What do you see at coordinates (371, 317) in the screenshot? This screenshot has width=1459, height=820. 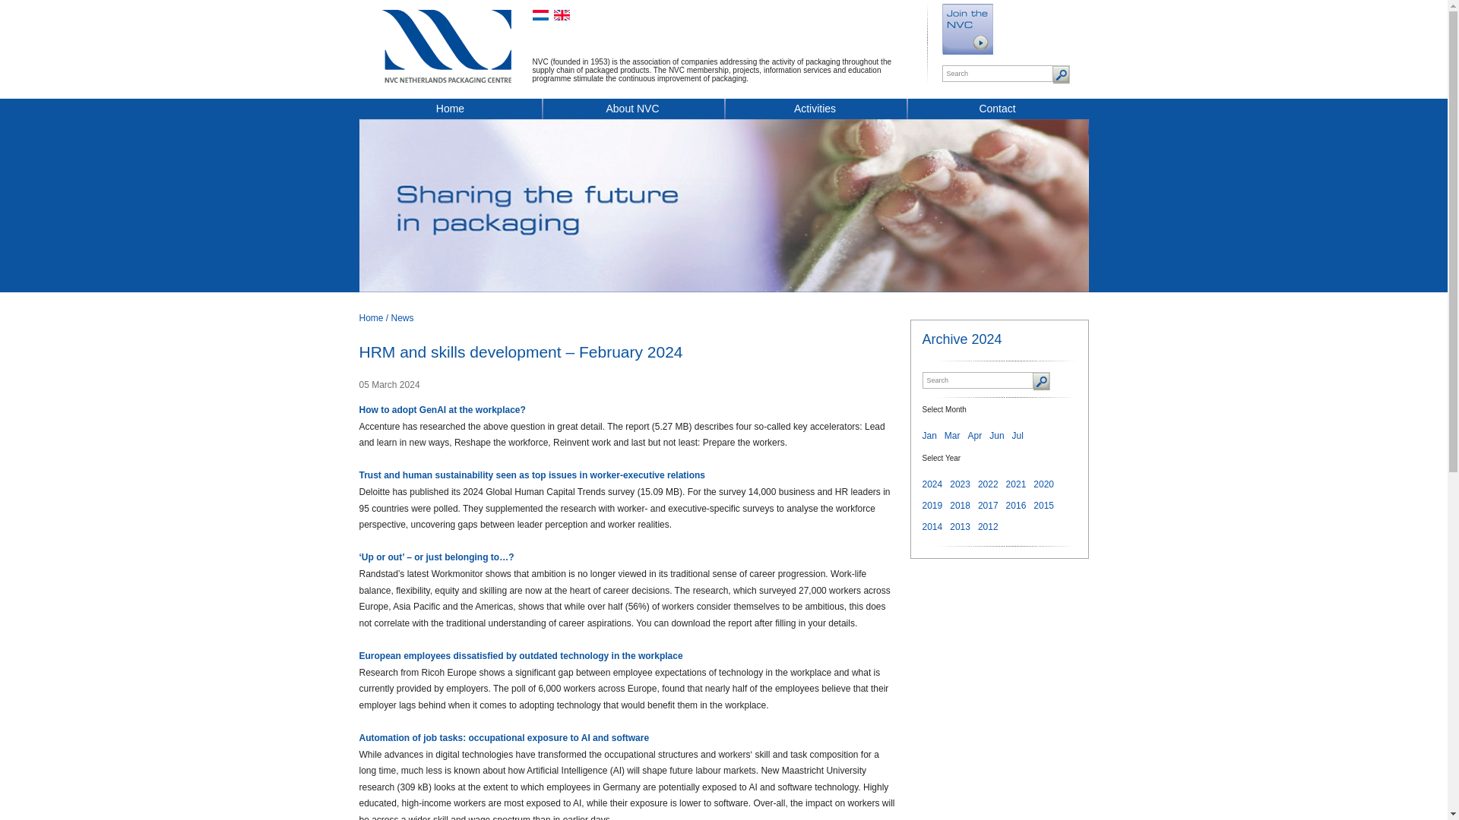 I see `Home` at bounding box center [371, 317].